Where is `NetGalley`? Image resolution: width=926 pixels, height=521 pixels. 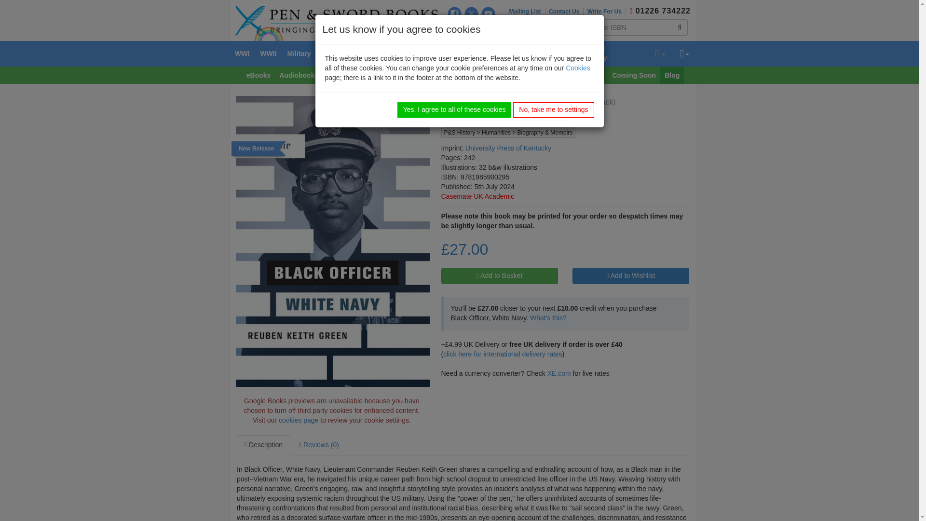 NetGalley is located at coordinates (488, 29).